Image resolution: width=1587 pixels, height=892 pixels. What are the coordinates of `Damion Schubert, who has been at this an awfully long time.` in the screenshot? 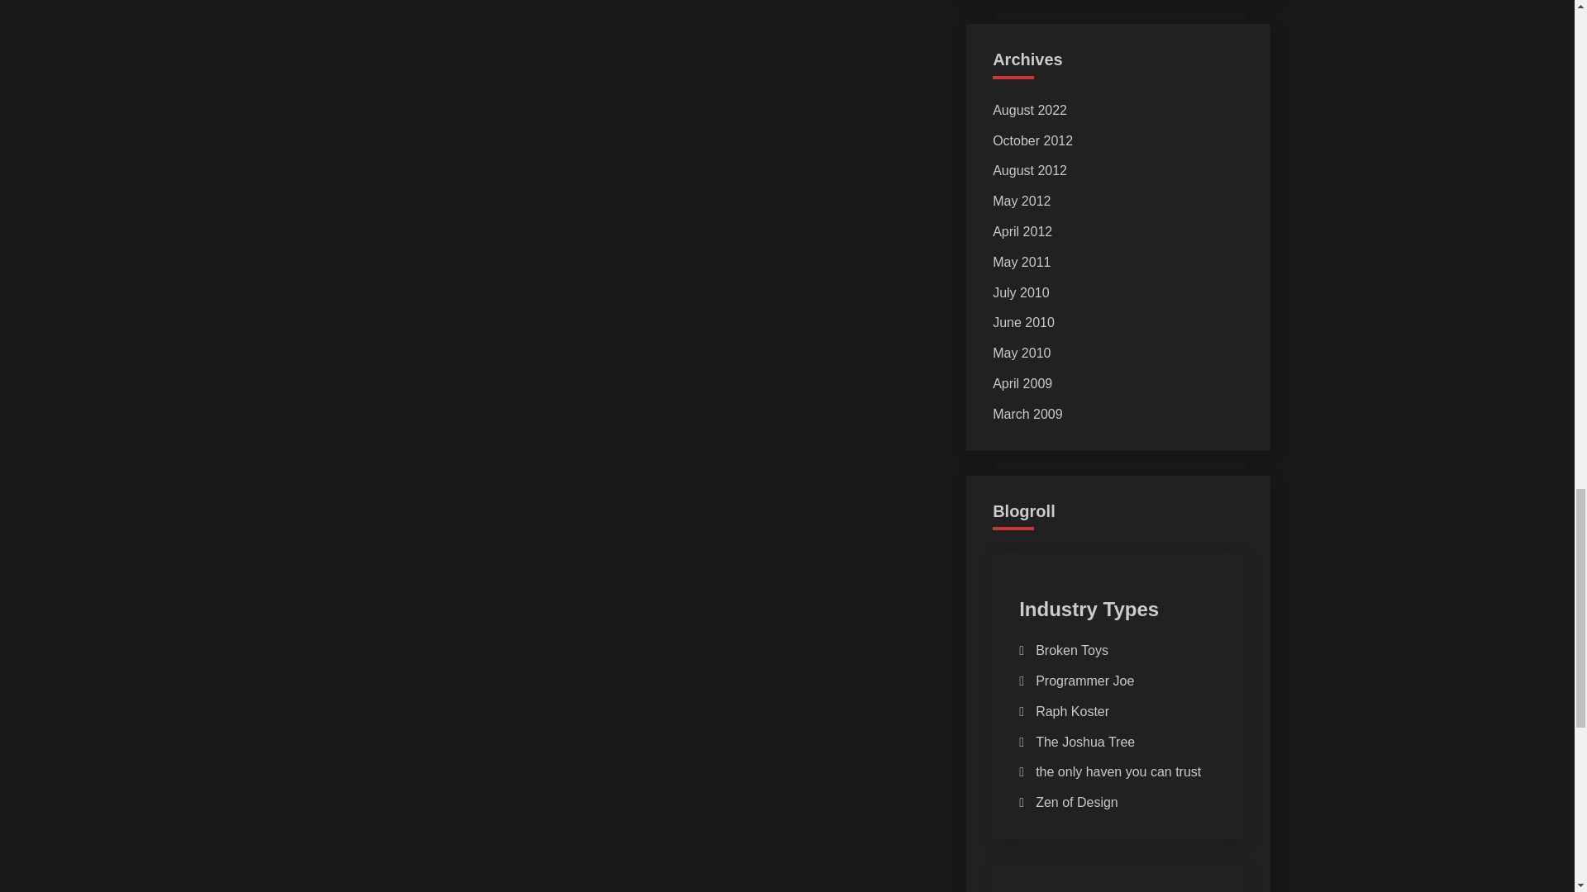 It's located at (1077, 802).